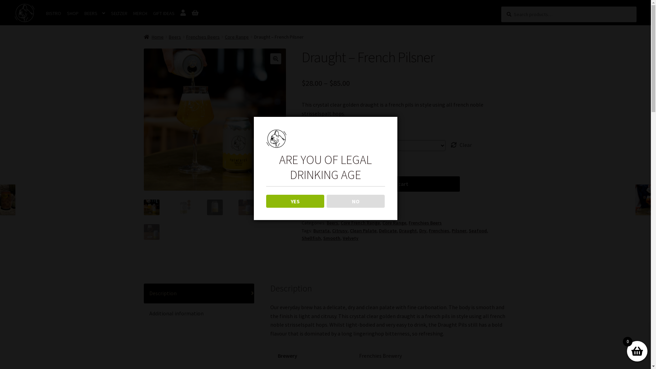 The width and height of the screenshot is (656, 369). I want to click on MERCH, so click(140, 14).